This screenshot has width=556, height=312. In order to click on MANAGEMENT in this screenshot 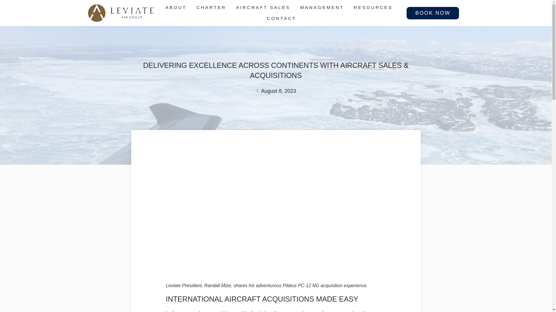, I will do `click(323, 8)`.